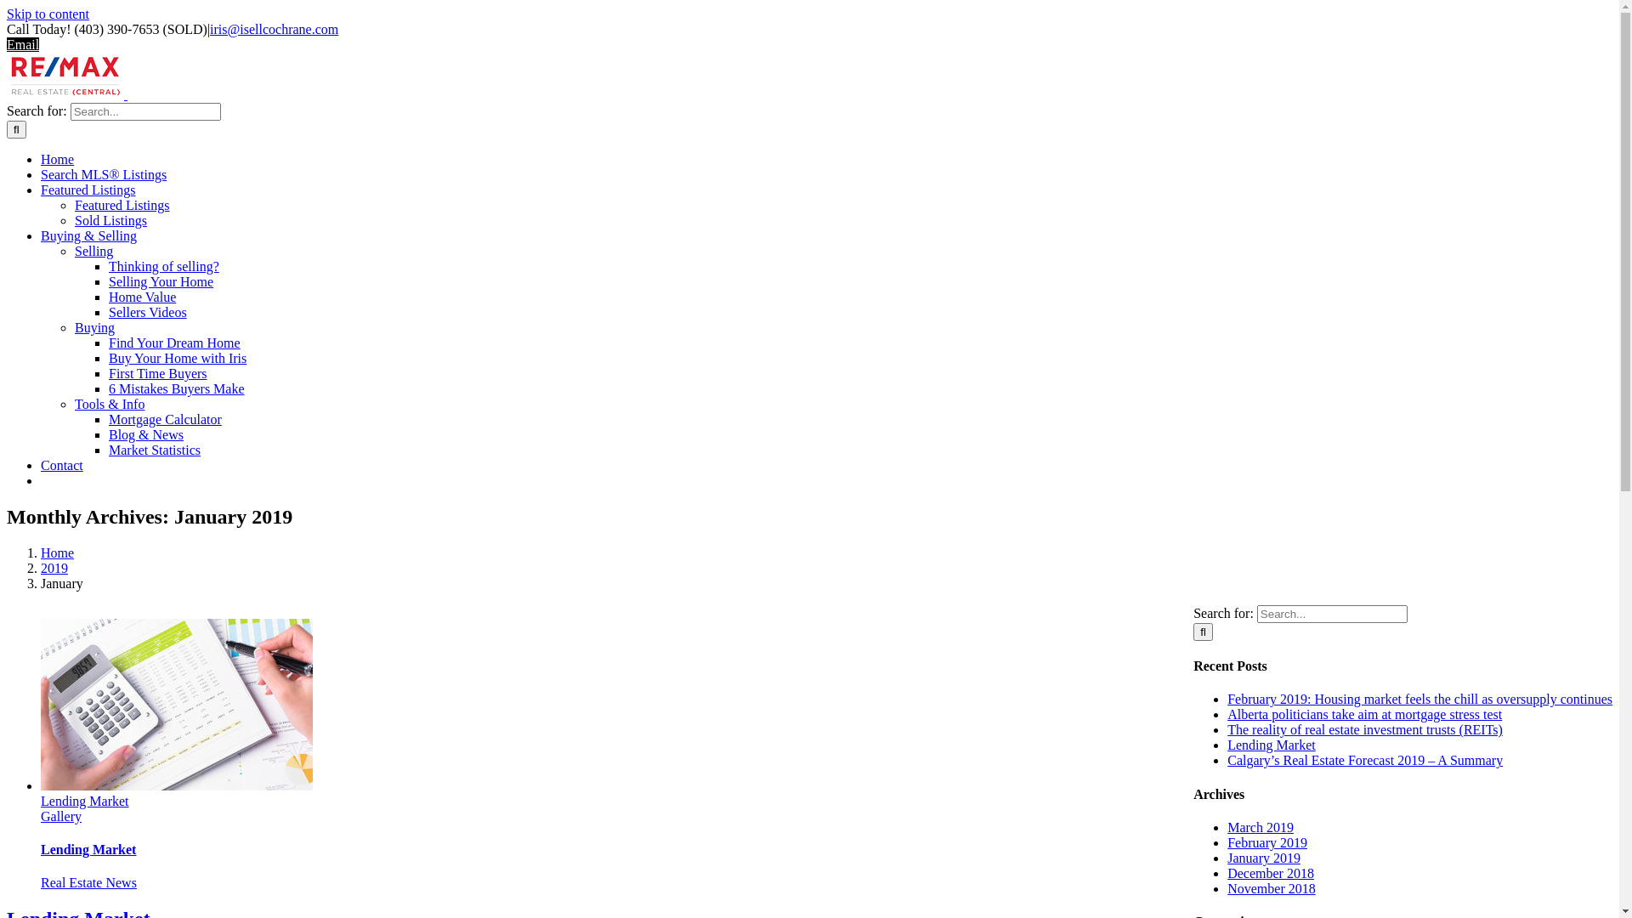 The image size is (1632, 918). I want to click on Find Your Dream Home, so click(175, 343).